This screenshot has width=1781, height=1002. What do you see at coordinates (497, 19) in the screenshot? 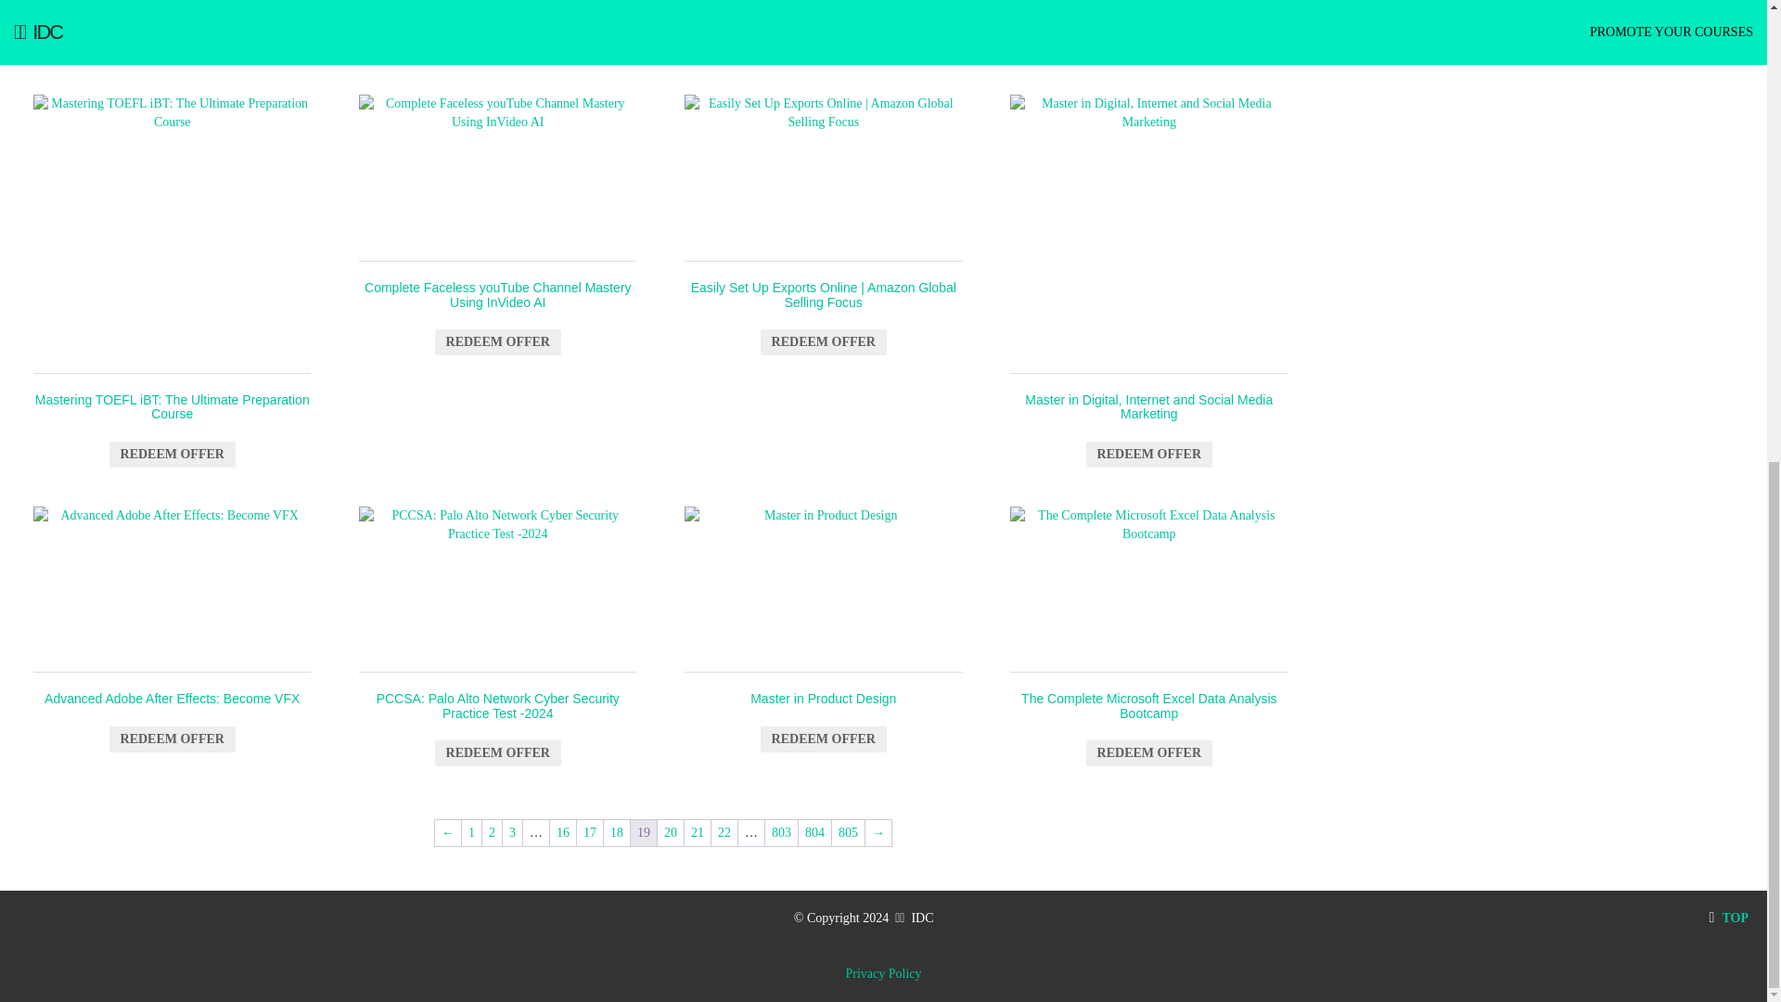
I see `REDEEM OFFER` at bounding box center [497, 19].